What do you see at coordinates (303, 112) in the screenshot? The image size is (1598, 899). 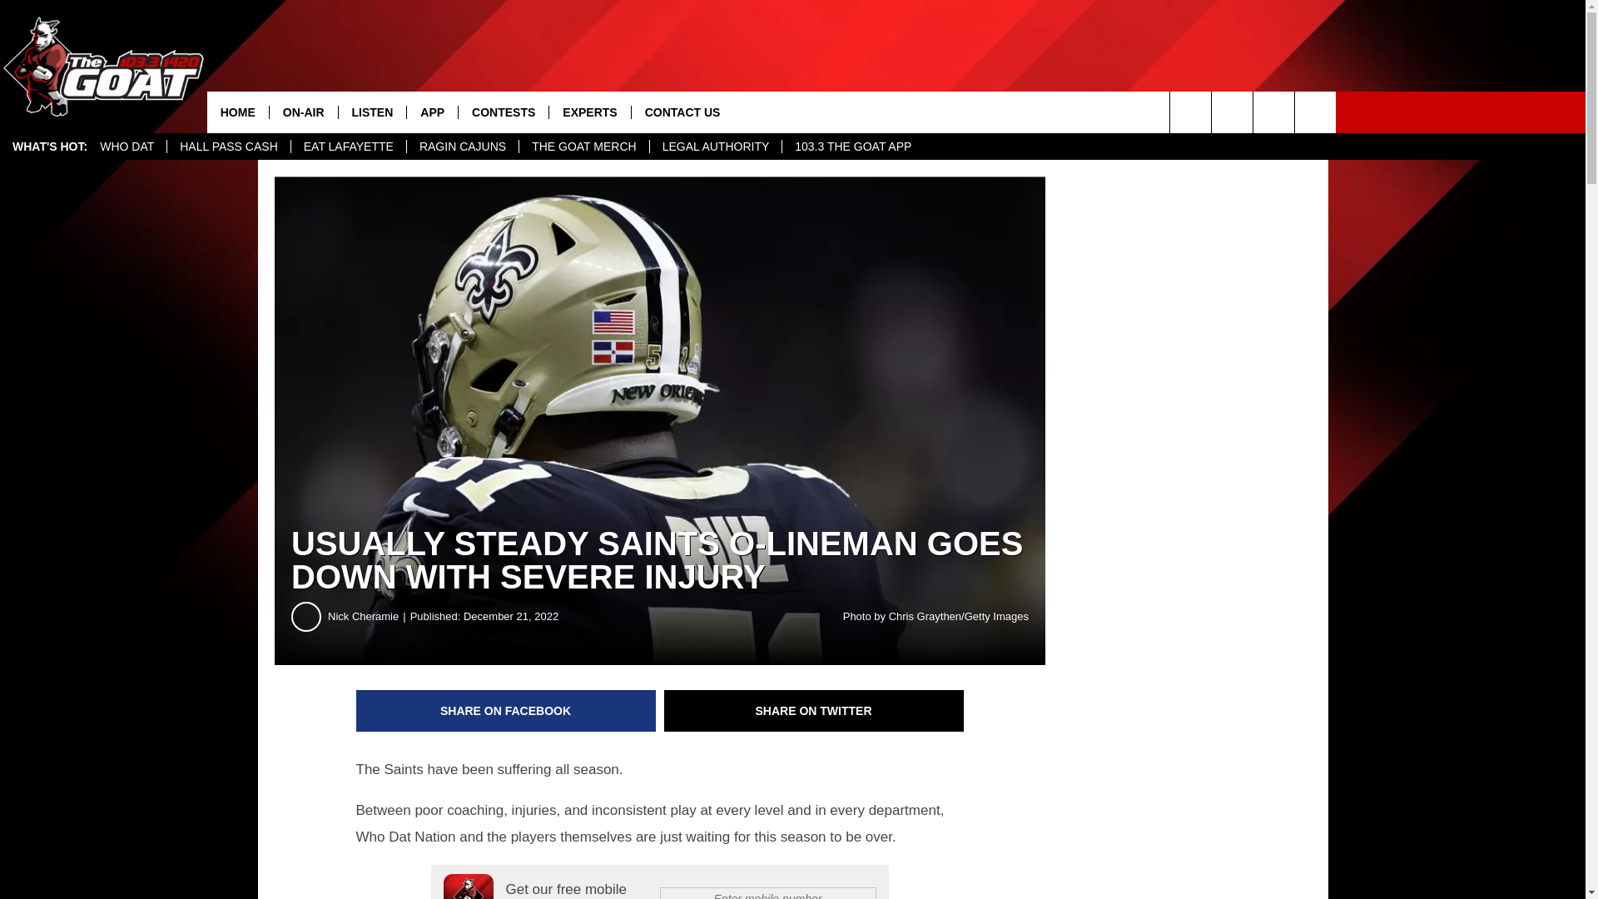 I see `ON-AIR` at bounding box center [303, 112].